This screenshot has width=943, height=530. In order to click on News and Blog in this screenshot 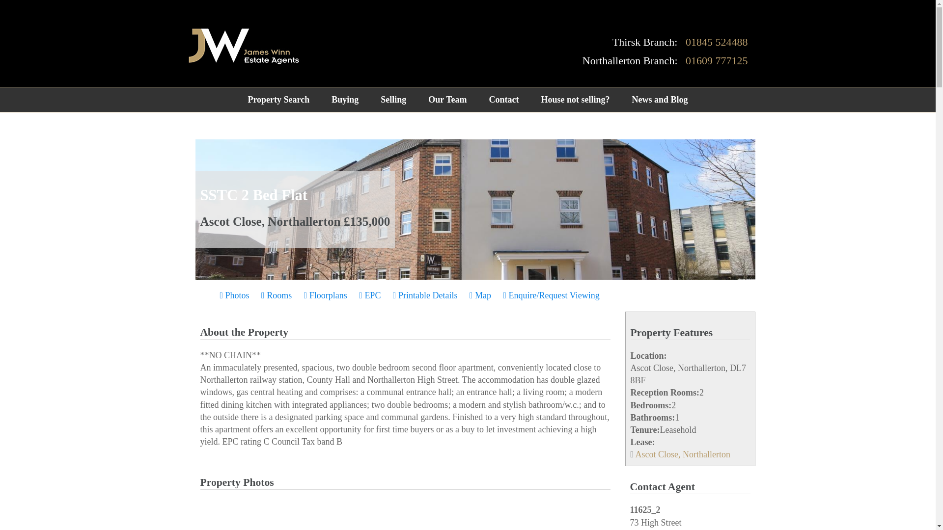, I will do `click(659, 99)`.